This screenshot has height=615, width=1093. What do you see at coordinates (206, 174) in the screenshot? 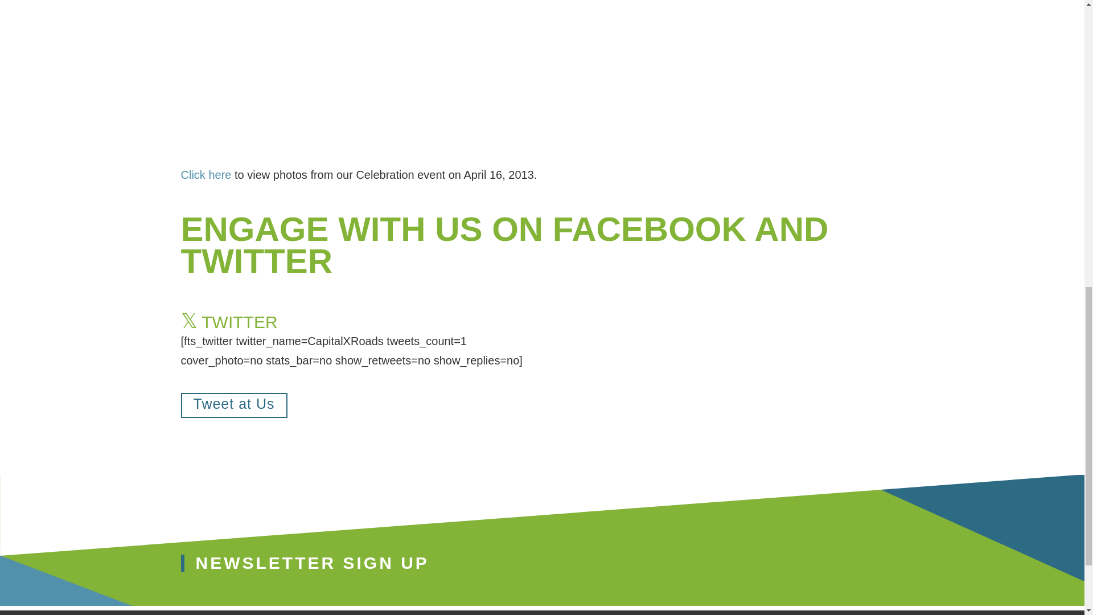
I see `Click here` at bounding box center [206, 174].